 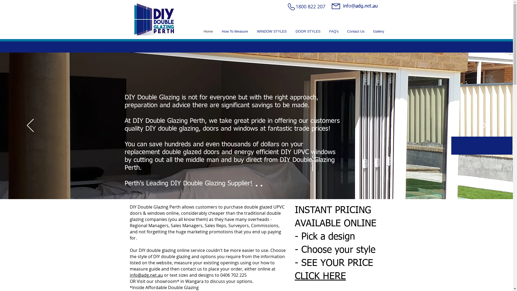 I want to click on DIY DG Logo.jpg, so click(x=154, y=19).